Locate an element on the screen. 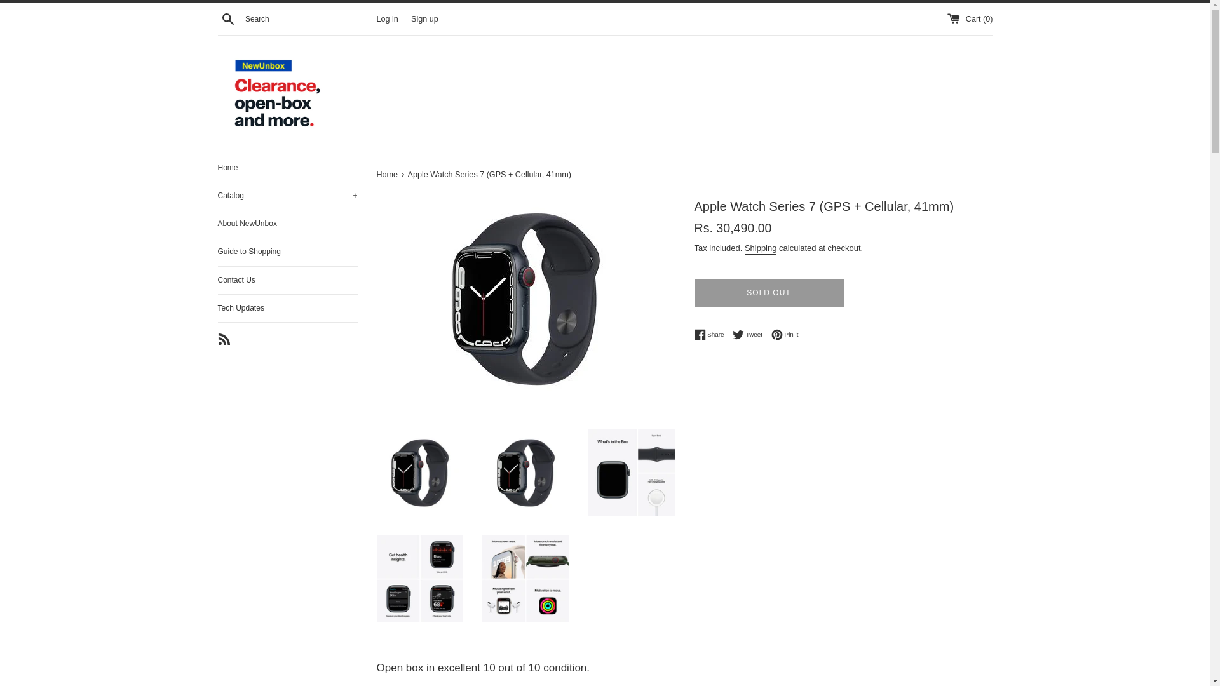 The image size is (1220, 686). Log in is located at coordinates (386, 18).